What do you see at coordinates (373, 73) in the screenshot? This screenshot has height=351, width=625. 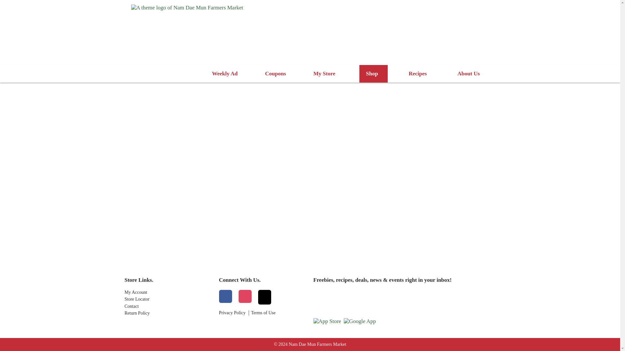 I see `Shop` at bounding box center [373, 73].